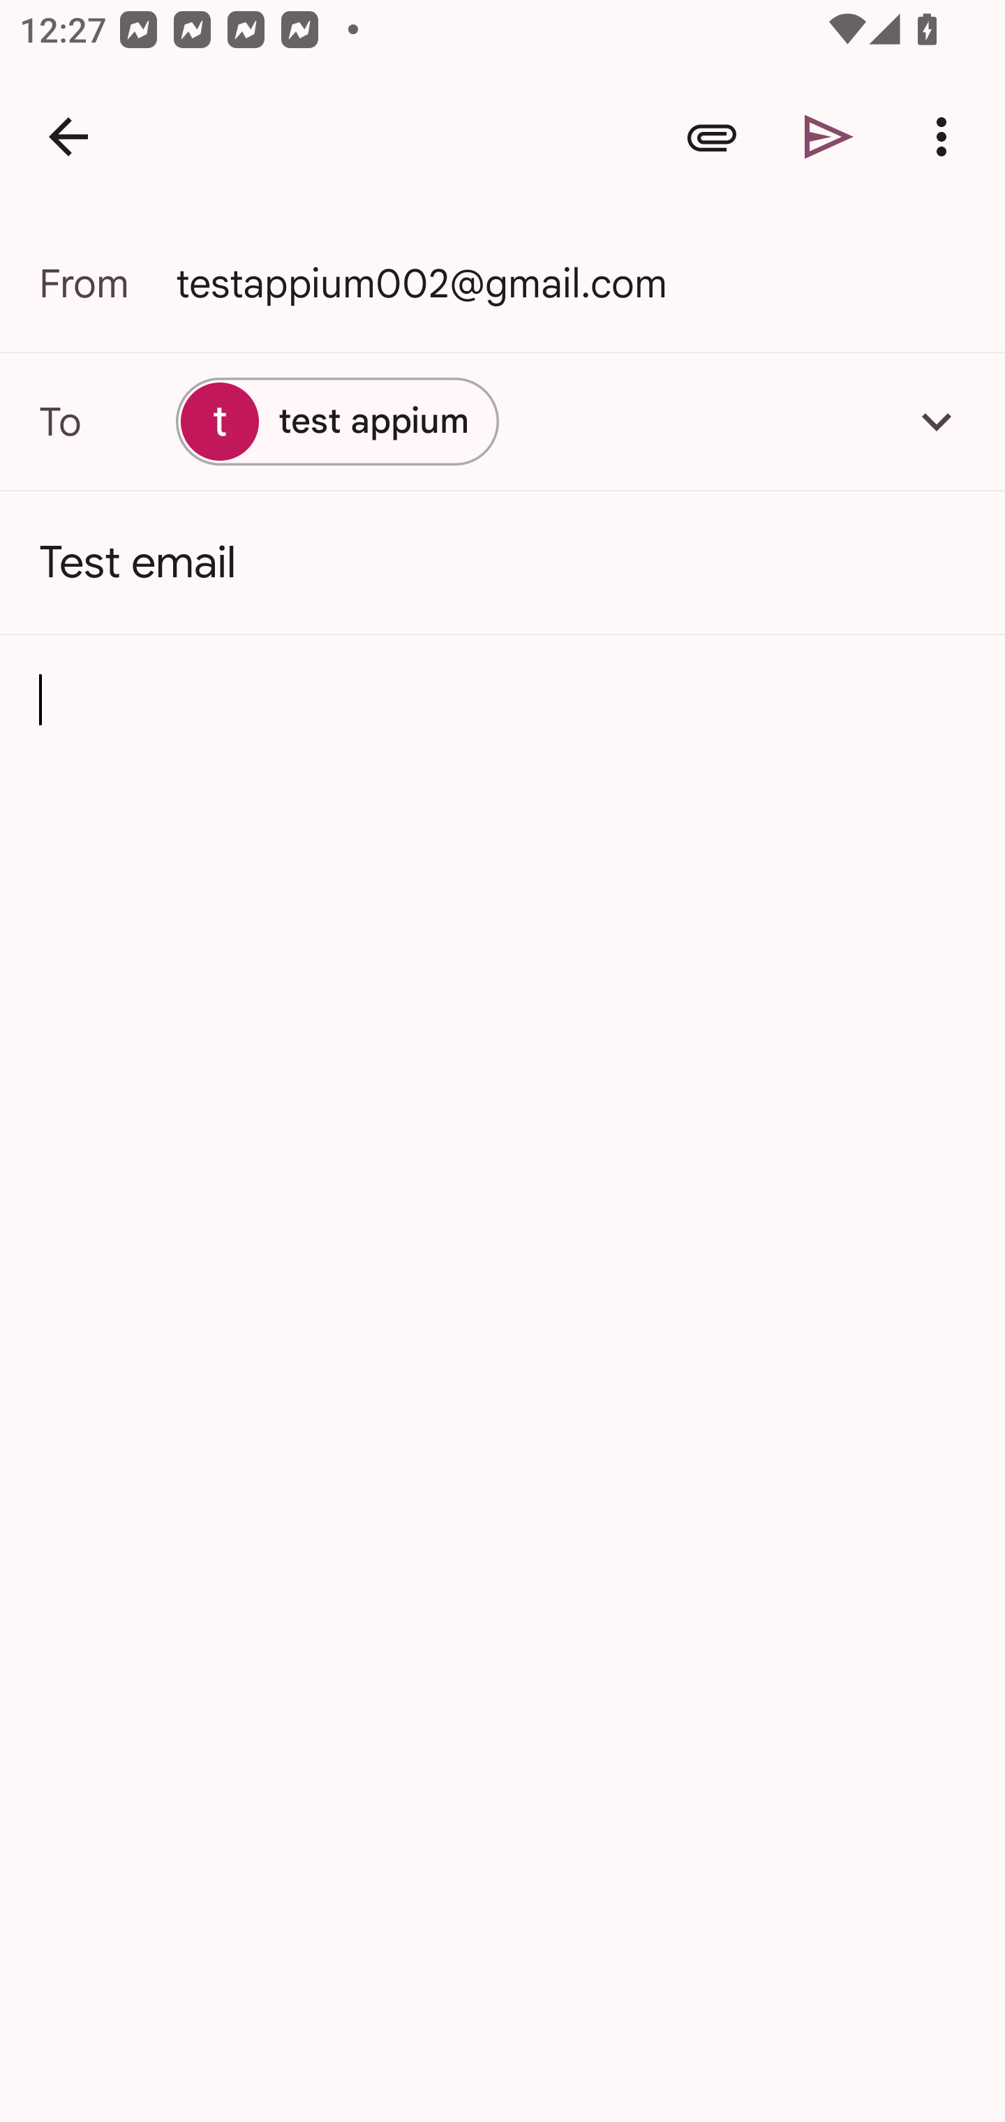 The image size is (1005, 2122). I want to click on test appium test appium, testappium002@gmail.com, so click(337, 421).